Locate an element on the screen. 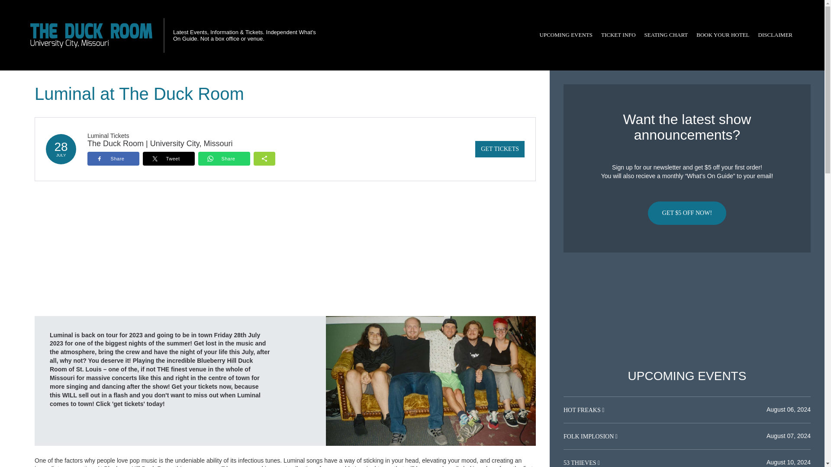 The width and height of the screenshot is (831, 467). Luminal at The Duck Room is located at coordinates (431, 381).